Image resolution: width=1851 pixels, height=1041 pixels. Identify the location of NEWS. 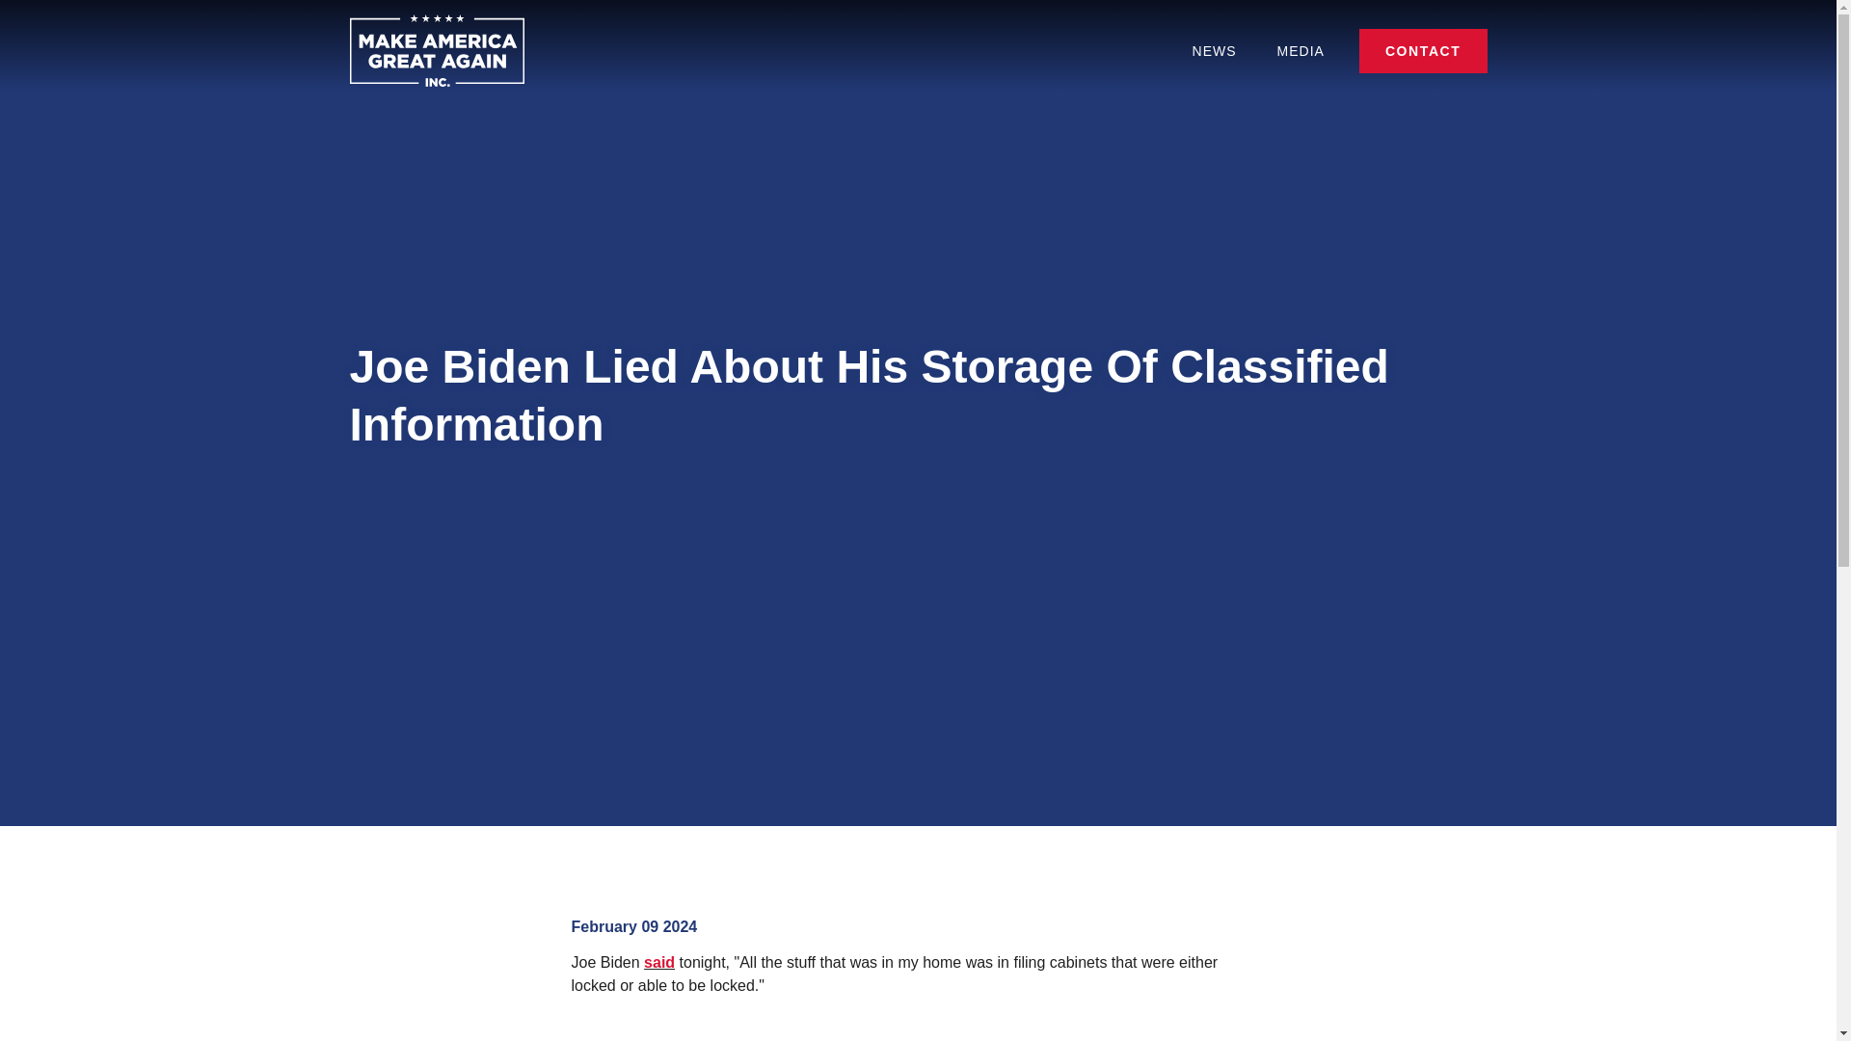
(1214, 50).